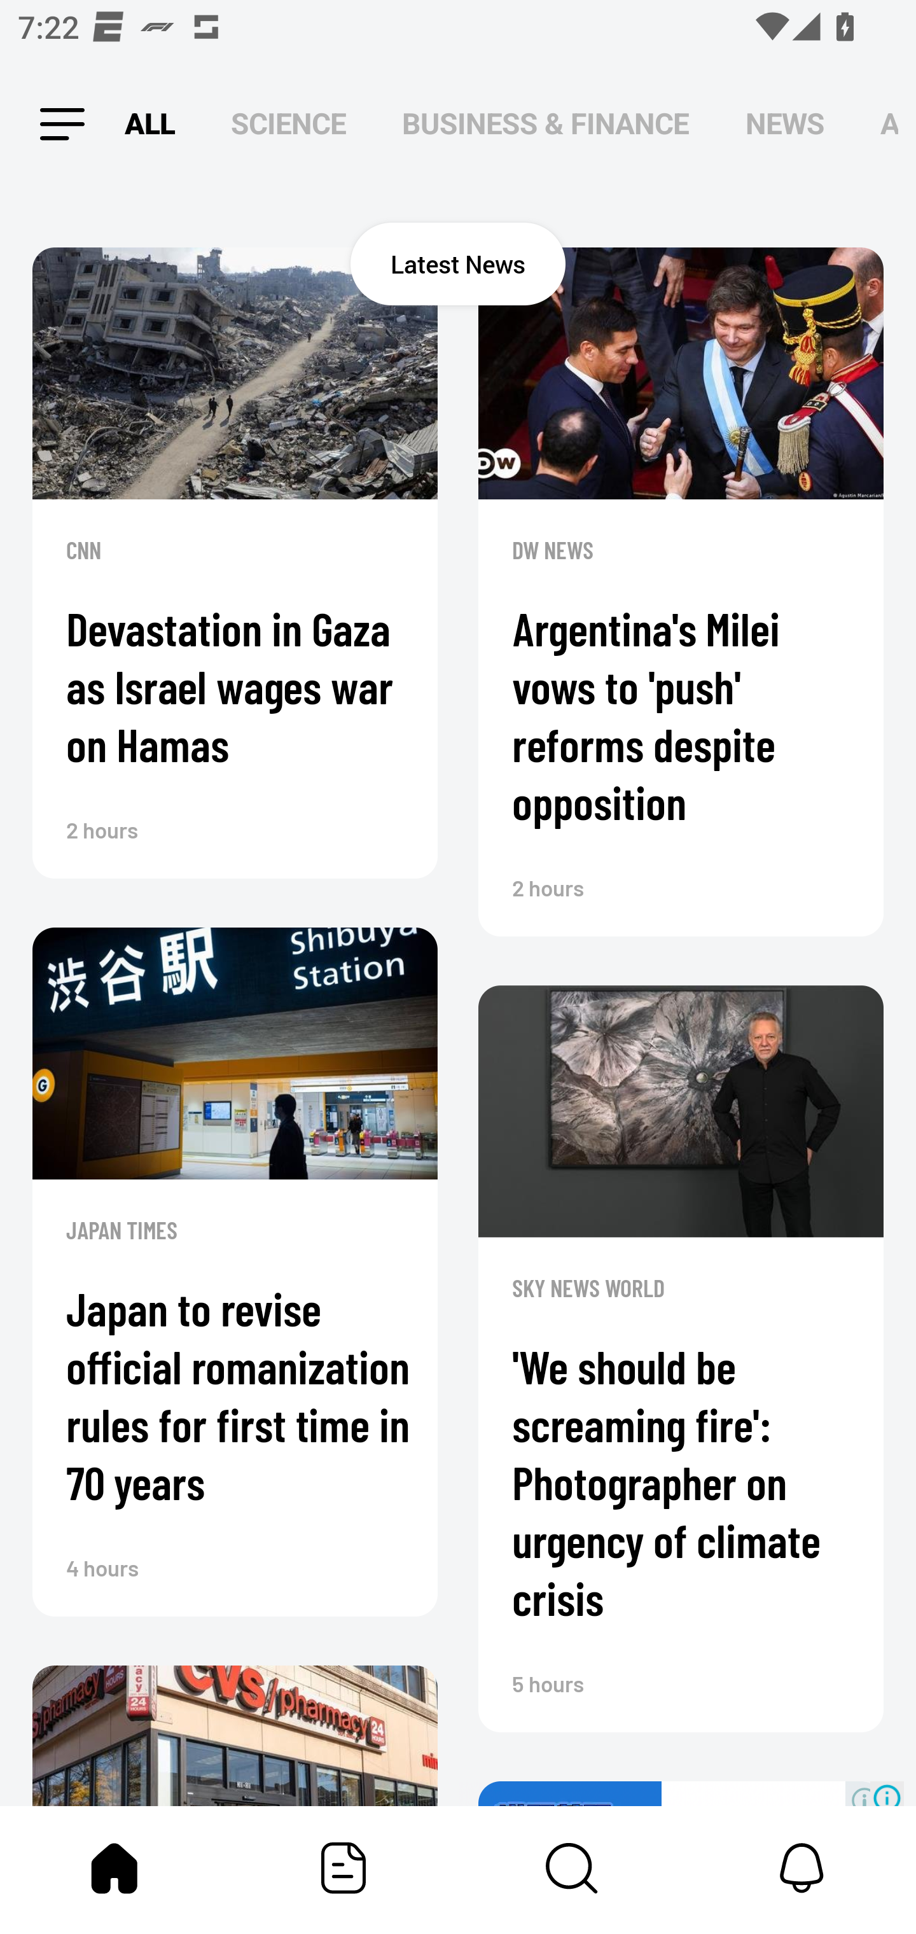 This screenshot has height=1934, width=916. I want to click on Featured, so click(343, 1868).